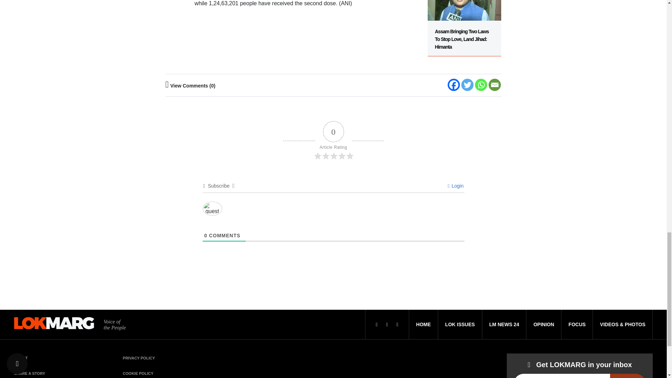 The width and height of the screenshot is (672, 378). I want to click on Assam Bringing Two Laws To Stop Love, Land Jihad: Himanta, so click(464, 28).